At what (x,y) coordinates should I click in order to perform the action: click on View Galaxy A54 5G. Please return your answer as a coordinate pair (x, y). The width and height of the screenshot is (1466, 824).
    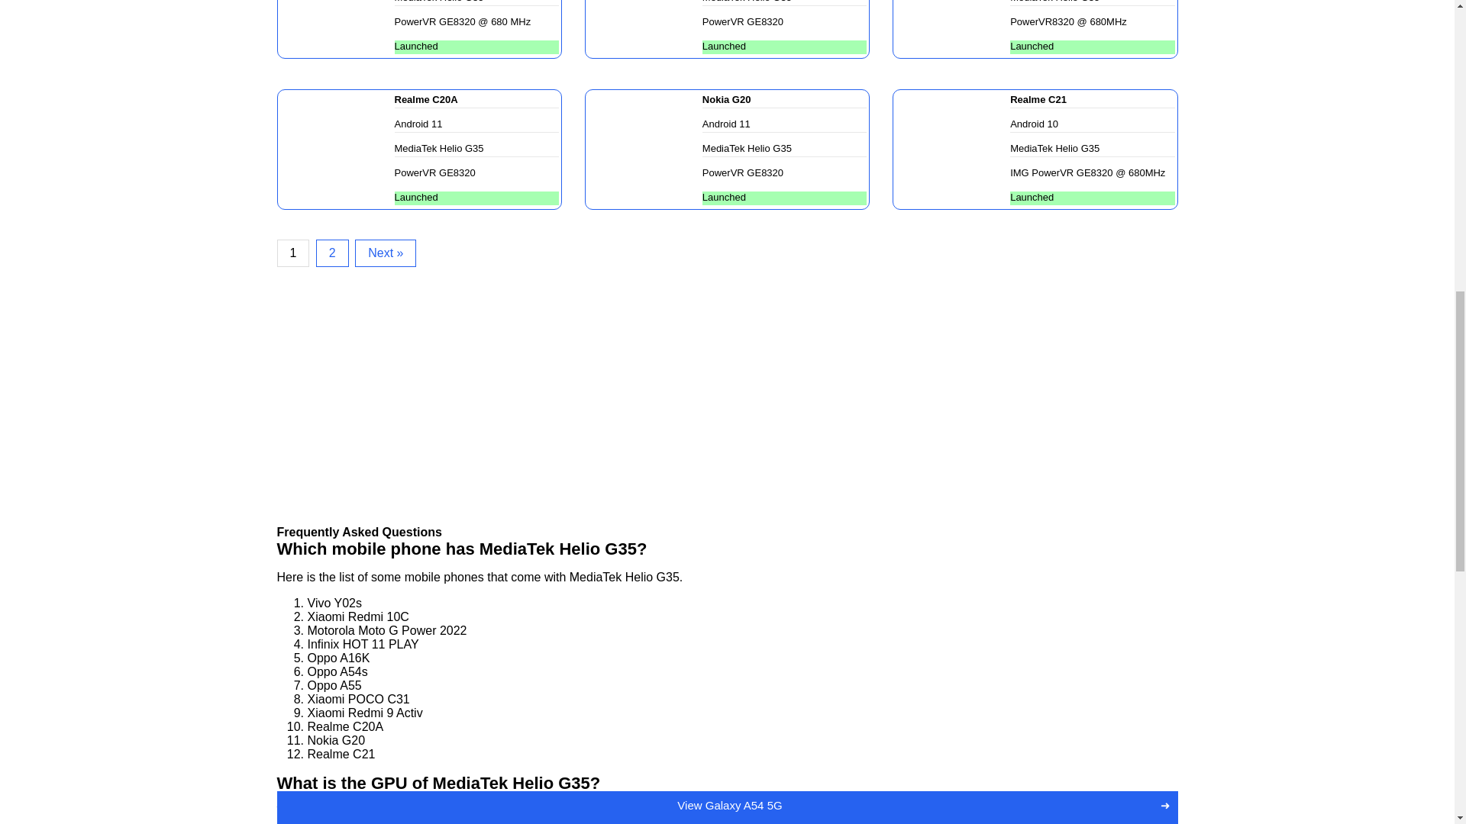
    Looking at the image, I should click on (729, 238).